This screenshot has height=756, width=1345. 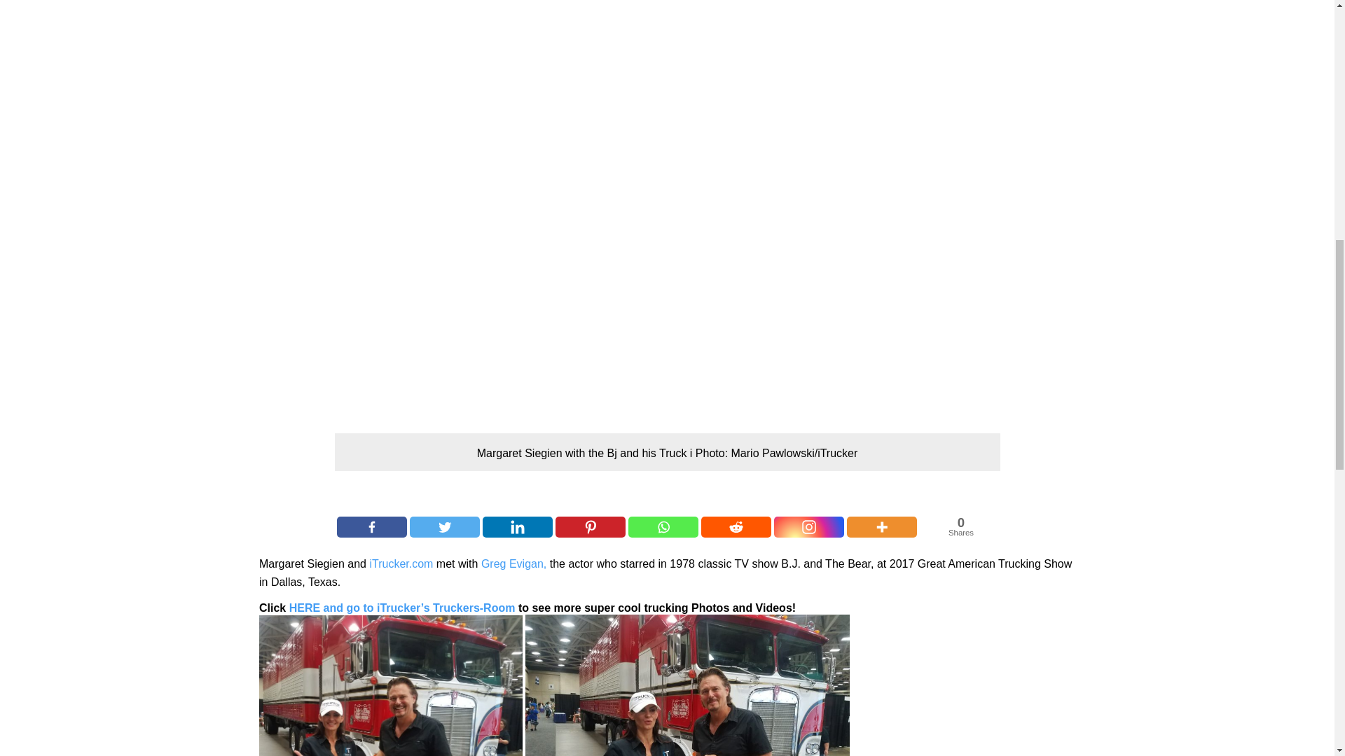 What do you see at coordinates (513, 564) in the screenshot?
I see `Greg Evigan,` at bounding box center [513, 564].